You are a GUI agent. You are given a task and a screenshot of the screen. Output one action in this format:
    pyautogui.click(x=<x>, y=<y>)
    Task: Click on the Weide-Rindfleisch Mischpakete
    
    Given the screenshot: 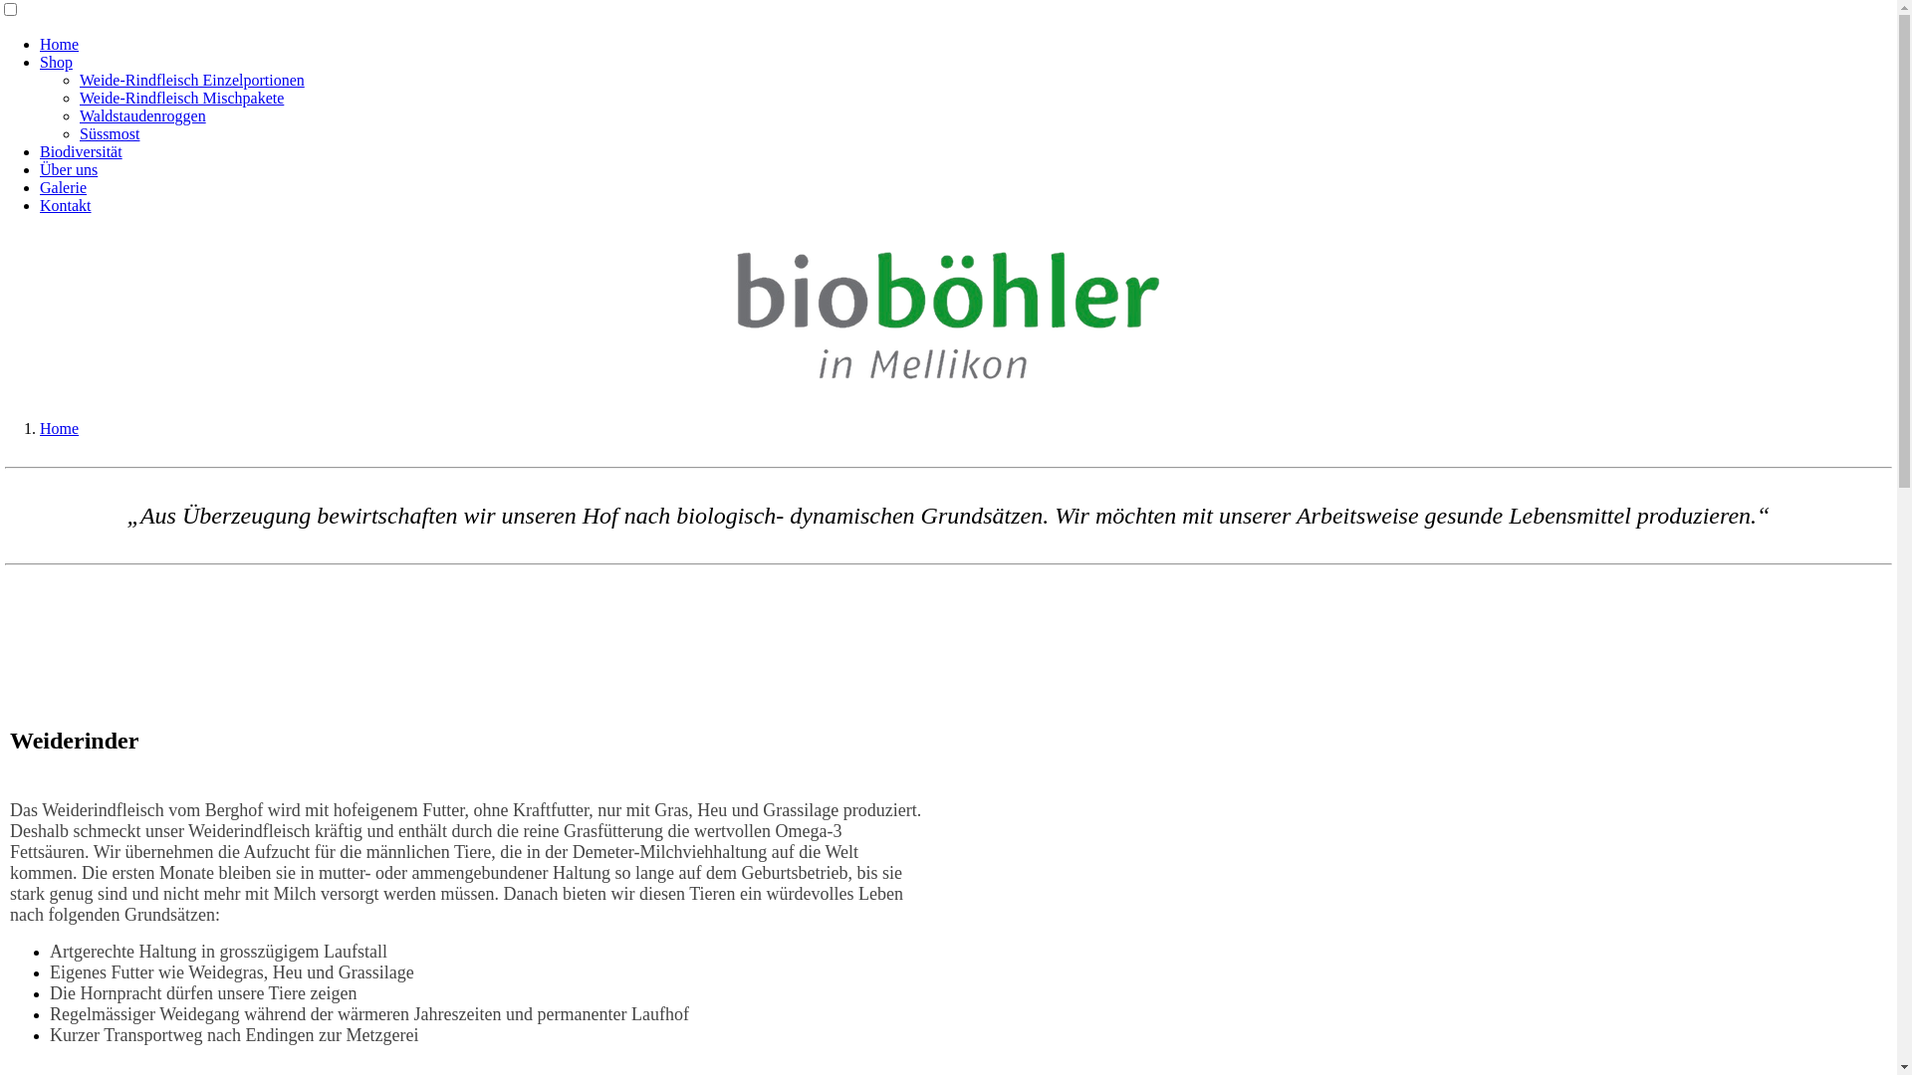 What is the action you would take?
    pyautogui.click(x=181, y=98)
    